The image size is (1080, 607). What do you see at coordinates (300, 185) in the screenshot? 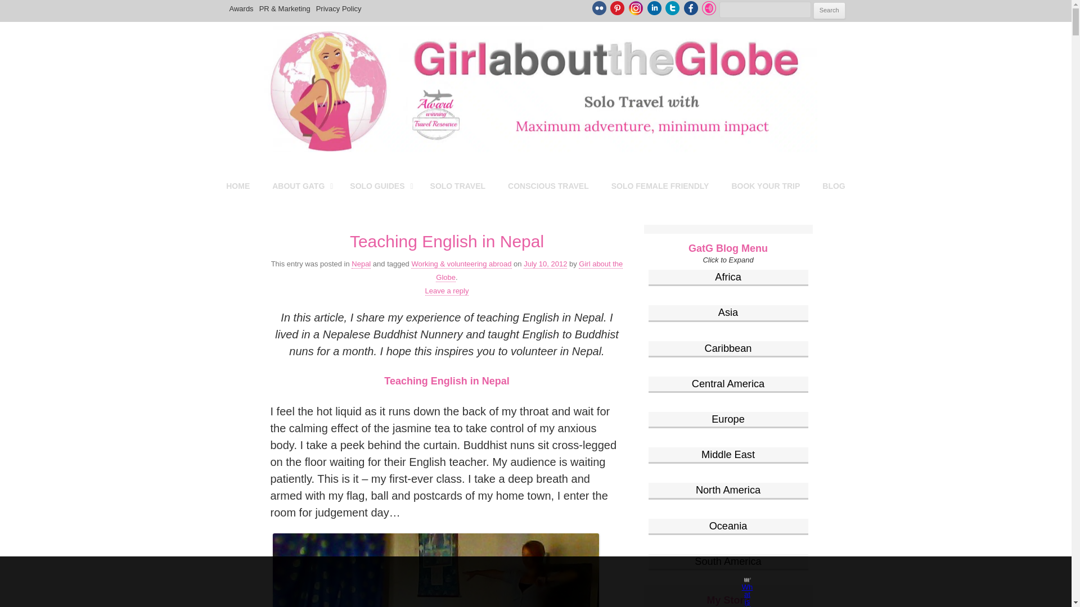
I see `ABOUT GATG` at bounding box center [300, 185].